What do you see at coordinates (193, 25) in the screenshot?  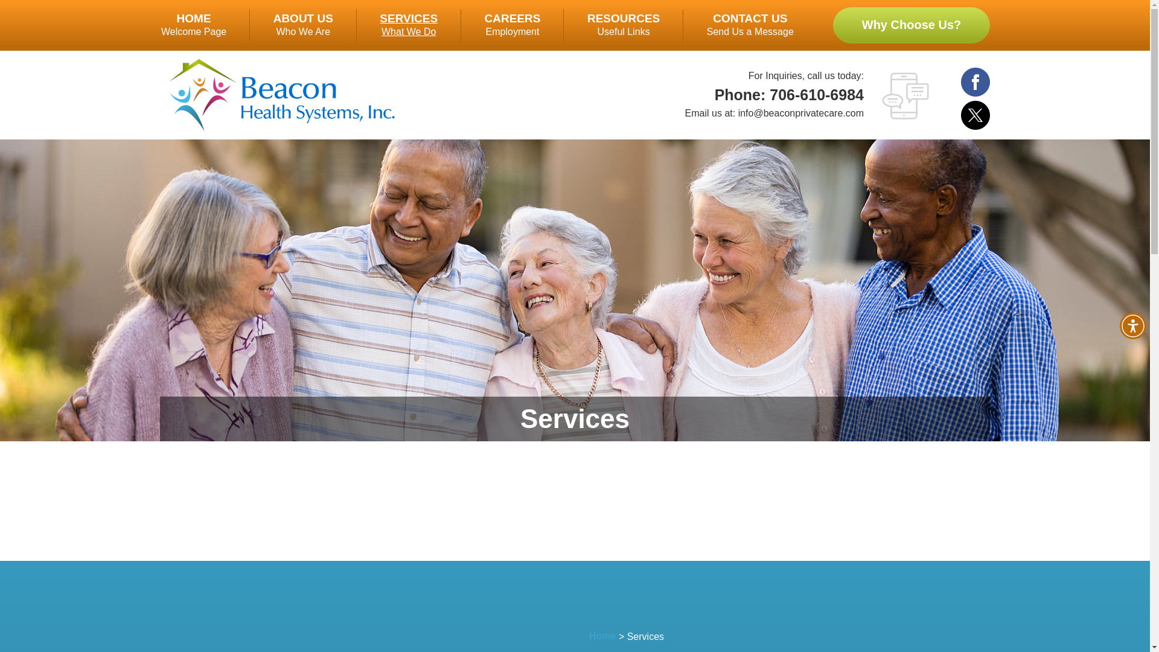 I see `Go to Home.` at bounding box center [193, 25].